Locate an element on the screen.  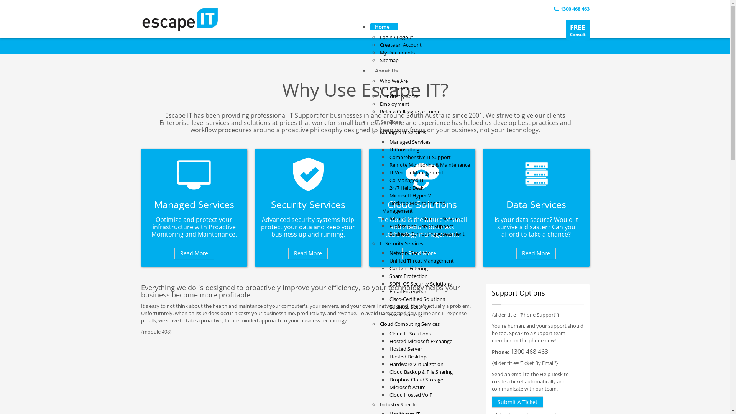
FREE
Consult is located at coordinates (577, 30).